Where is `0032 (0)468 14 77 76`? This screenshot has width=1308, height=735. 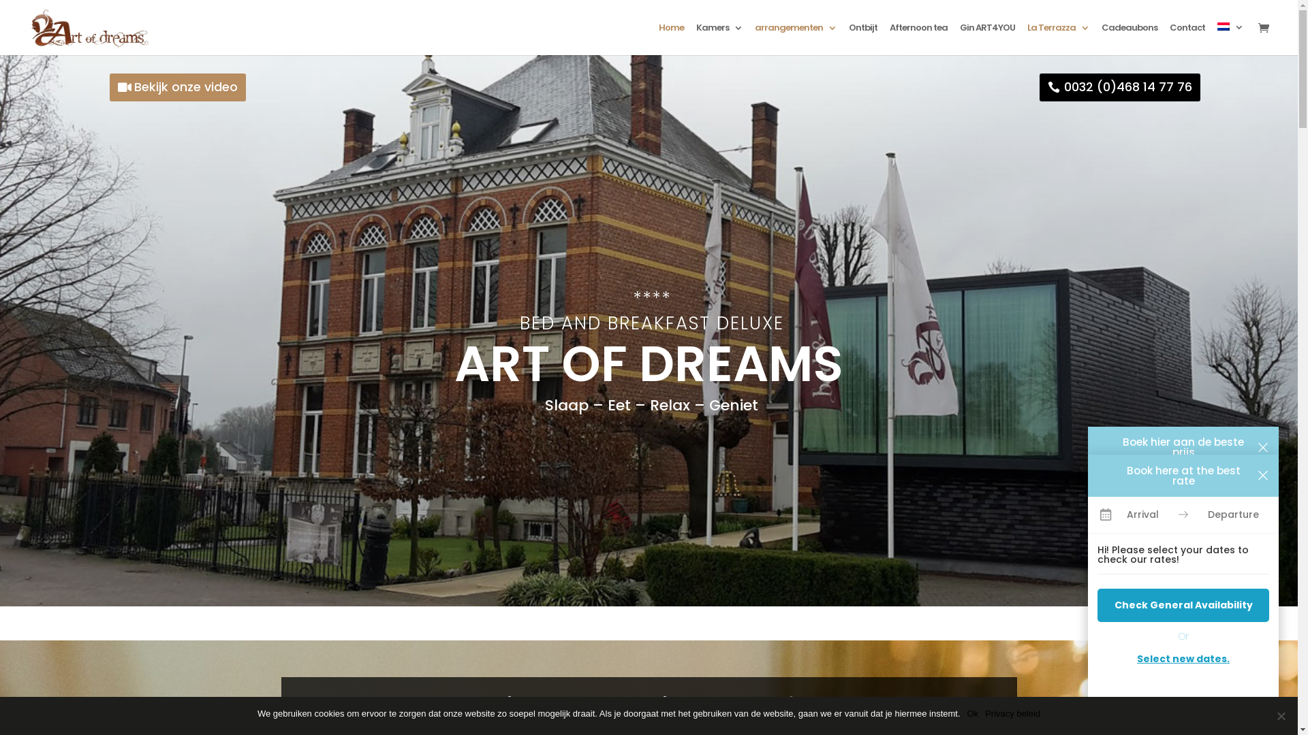
0032 (0)468 14 77 76 is located at coordinates (1120, 87).